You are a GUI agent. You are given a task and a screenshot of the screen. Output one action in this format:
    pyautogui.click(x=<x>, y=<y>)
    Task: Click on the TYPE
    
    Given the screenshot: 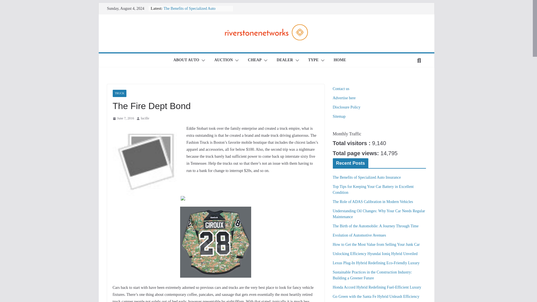 What is the action you would take?
    pyautogui.click(x=313, y=60)
    